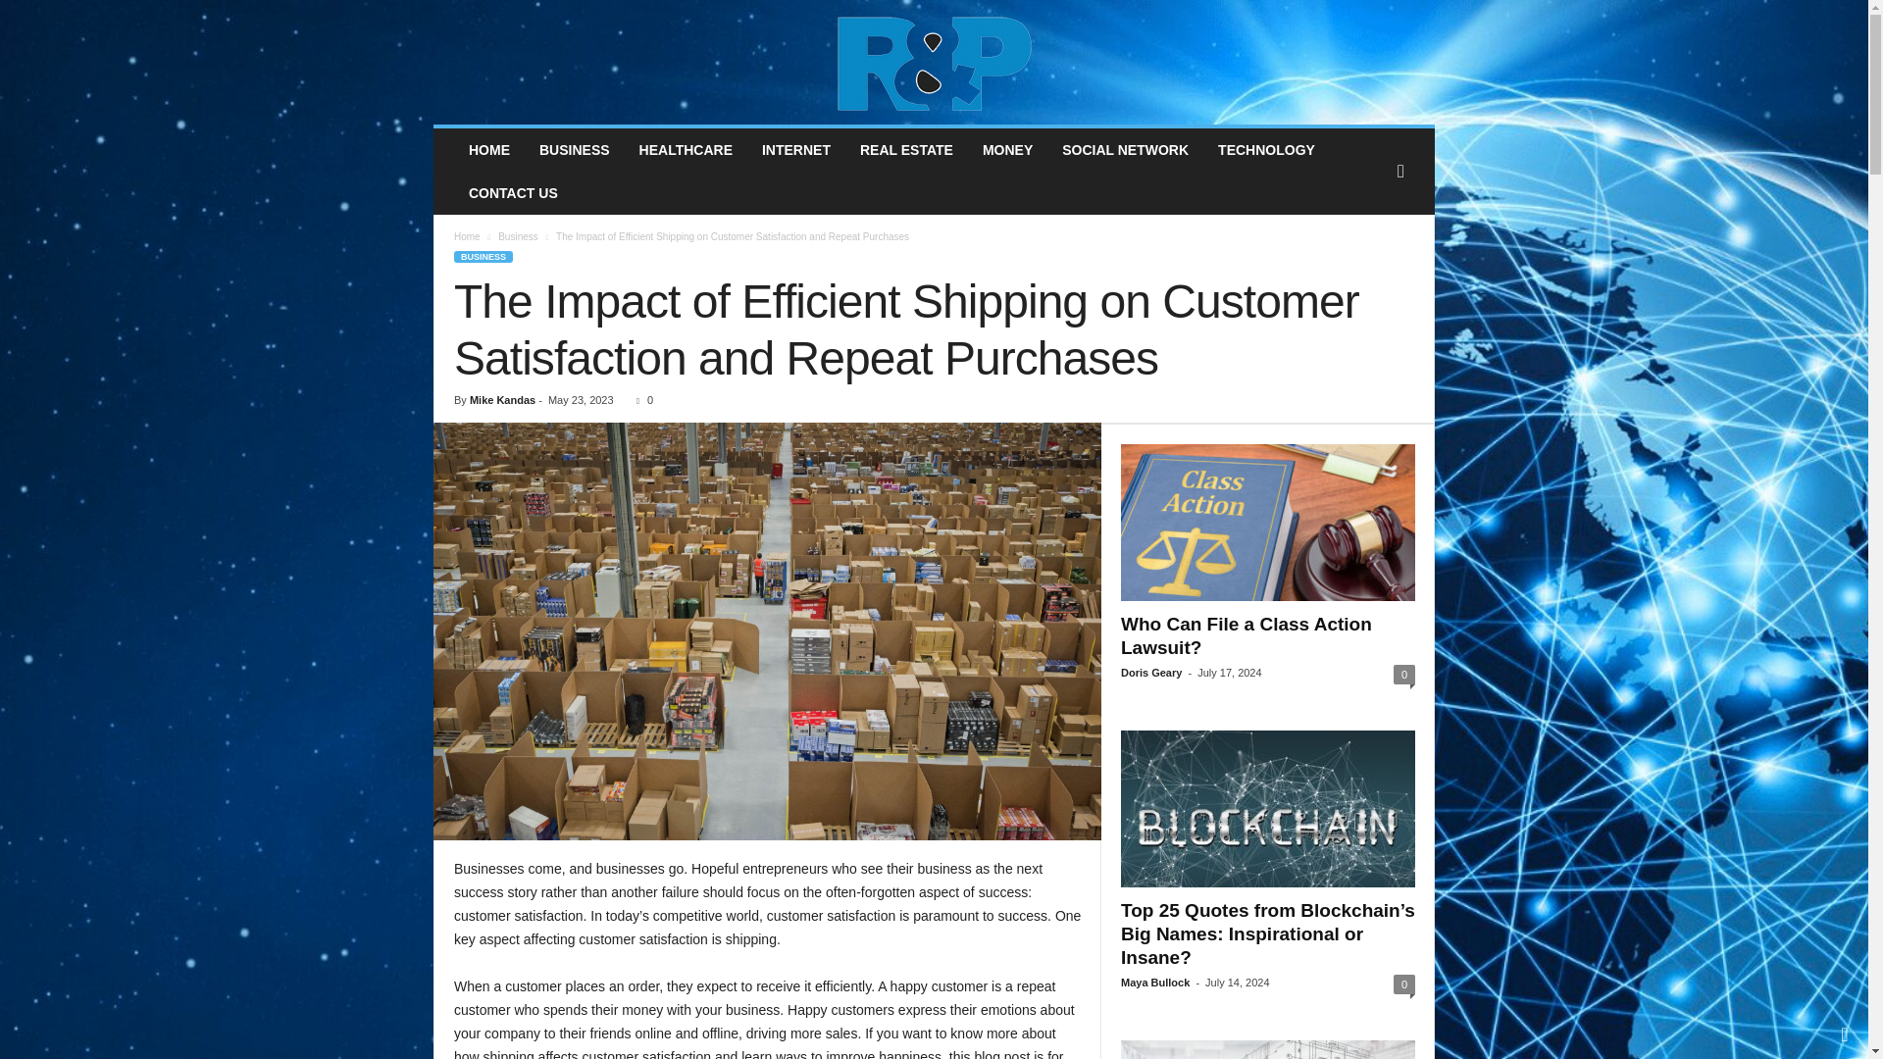 The image size is (1883, 1059). Describe the element at coordinates (488, 149) in the screenshot. I see `HOME` at that location.